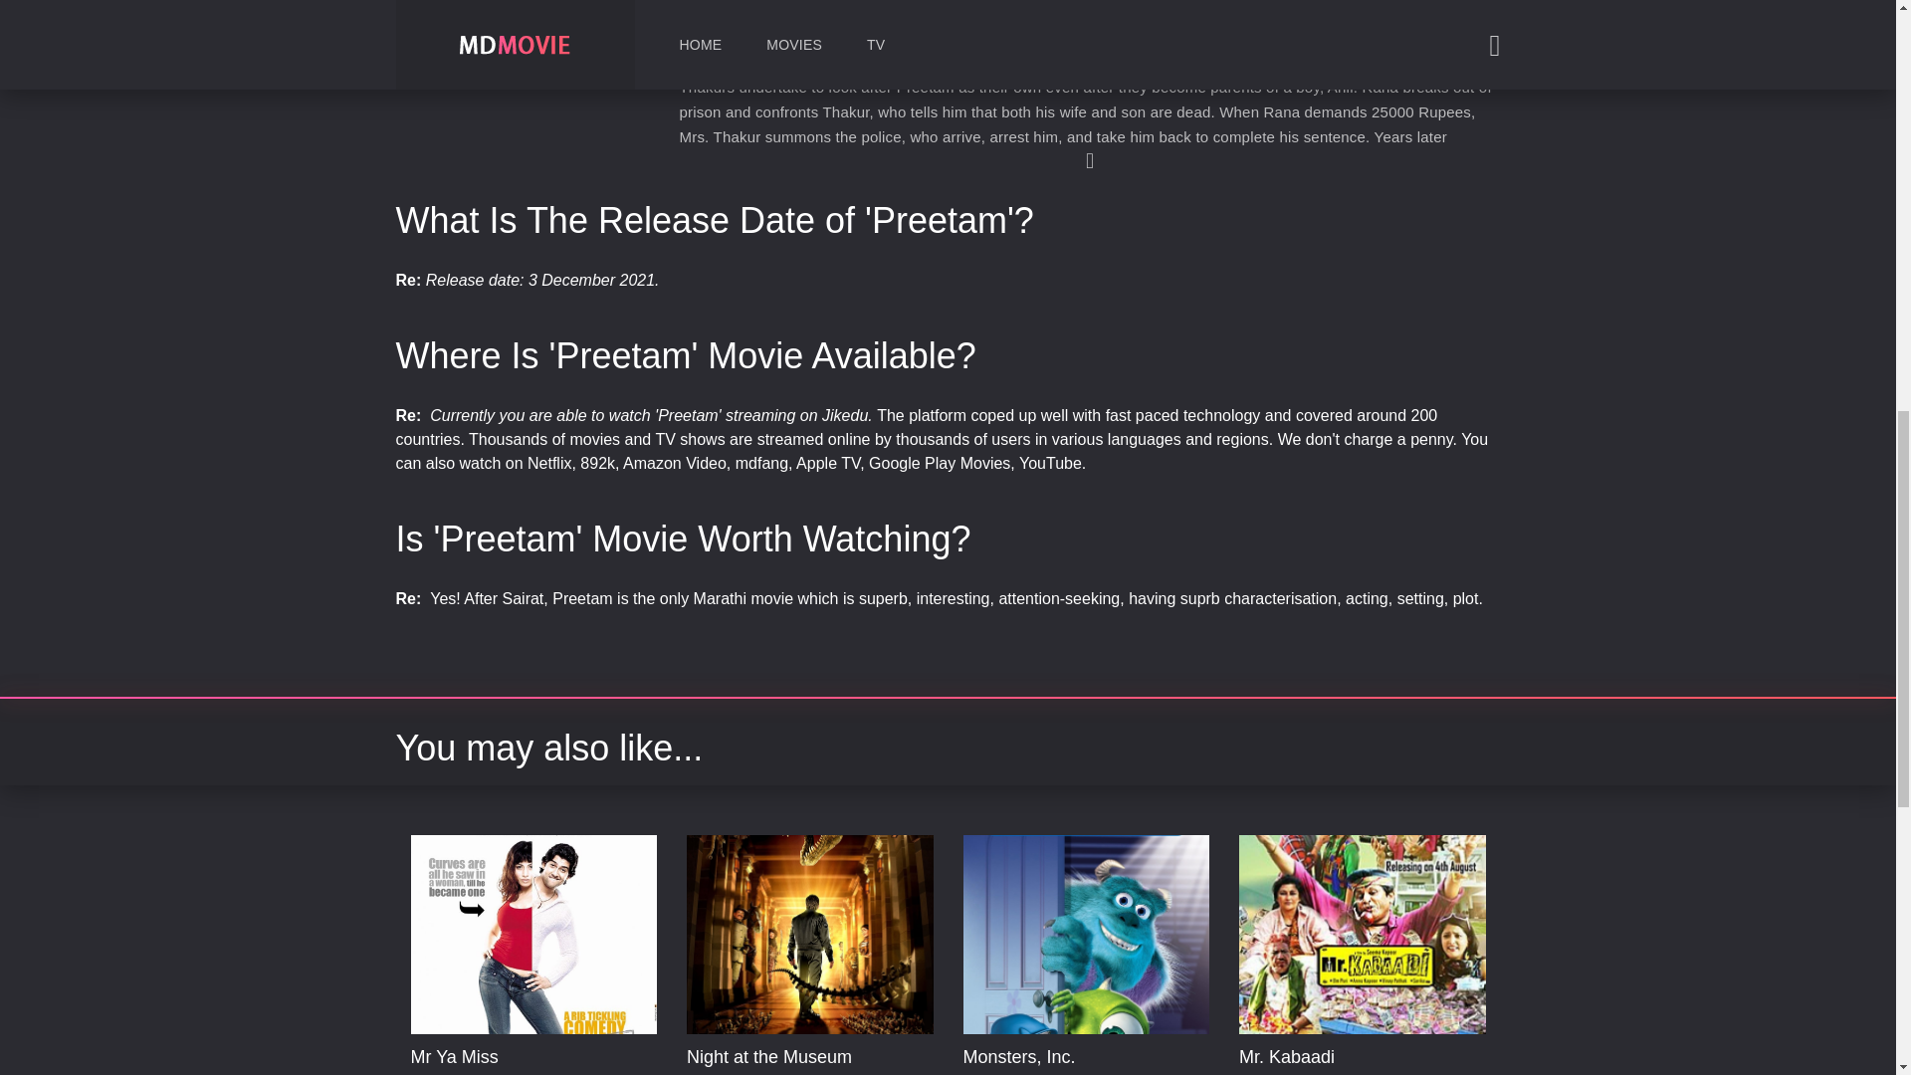  Describe the element at coordinates (1057, 1073) in the screenshot. I see `Comedy` at that location.